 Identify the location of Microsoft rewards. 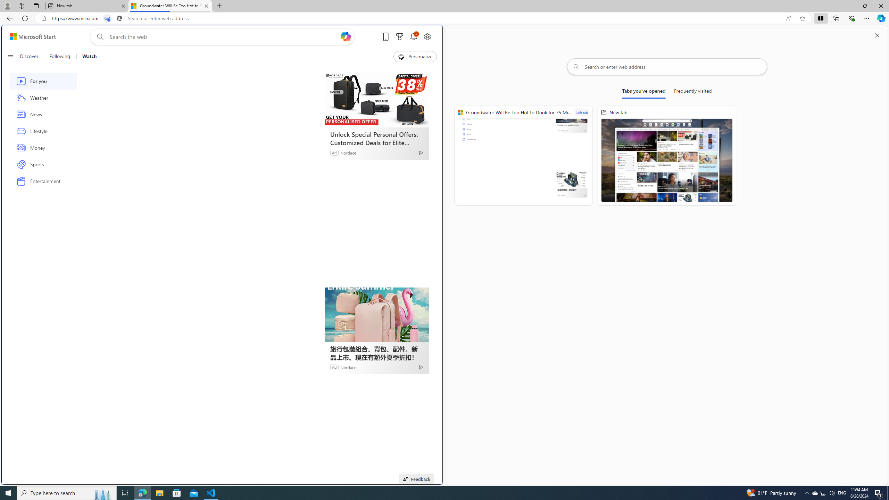
(399, 37).